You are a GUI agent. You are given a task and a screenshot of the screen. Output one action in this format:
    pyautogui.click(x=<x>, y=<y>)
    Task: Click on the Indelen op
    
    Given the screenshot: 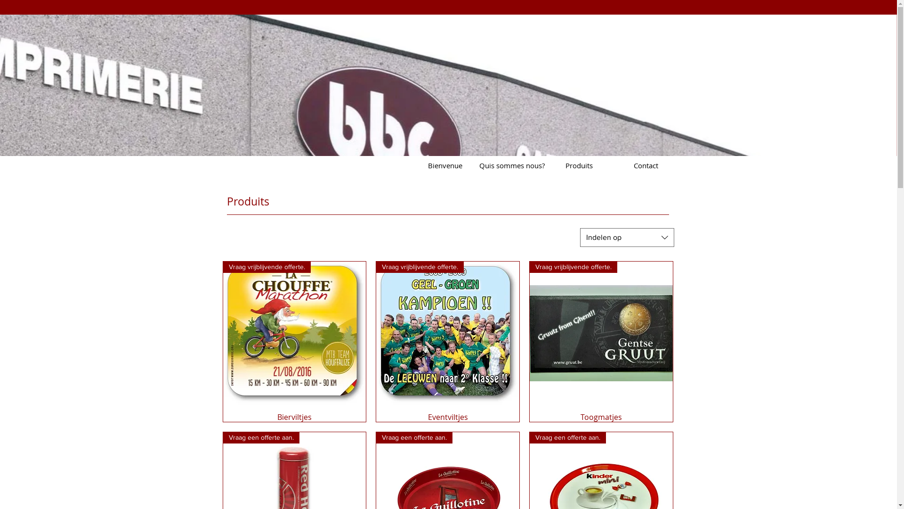 What is the action you would take?
    pyautogui.click(x=627, y=238)
    